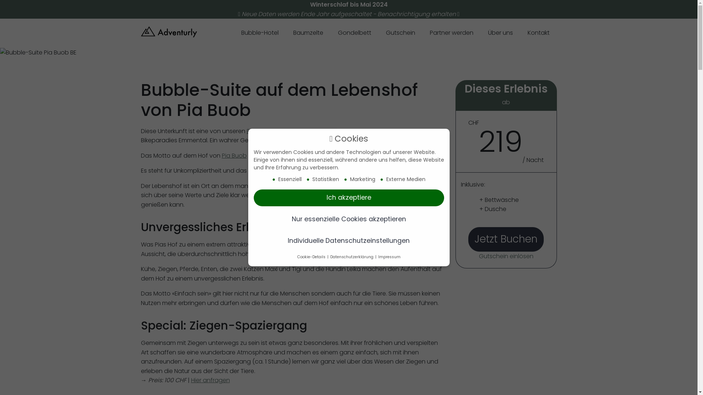  What do you see at coordinates (260, 34) in the screenshot?
I see `Bubble-Hotel` at bounding box center [260, 34].